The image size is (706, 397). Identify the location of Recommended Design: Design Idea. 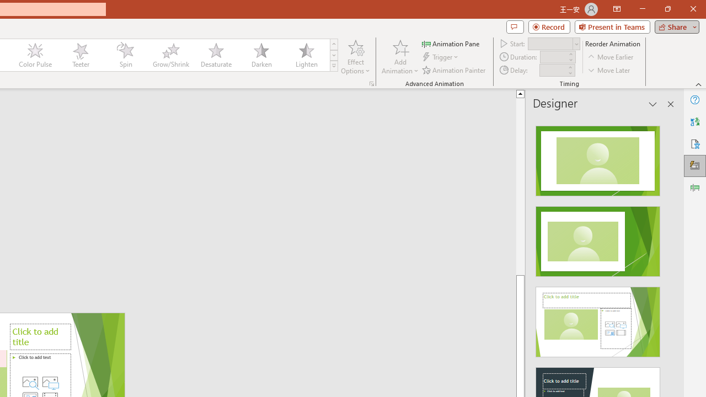
(598, 158).